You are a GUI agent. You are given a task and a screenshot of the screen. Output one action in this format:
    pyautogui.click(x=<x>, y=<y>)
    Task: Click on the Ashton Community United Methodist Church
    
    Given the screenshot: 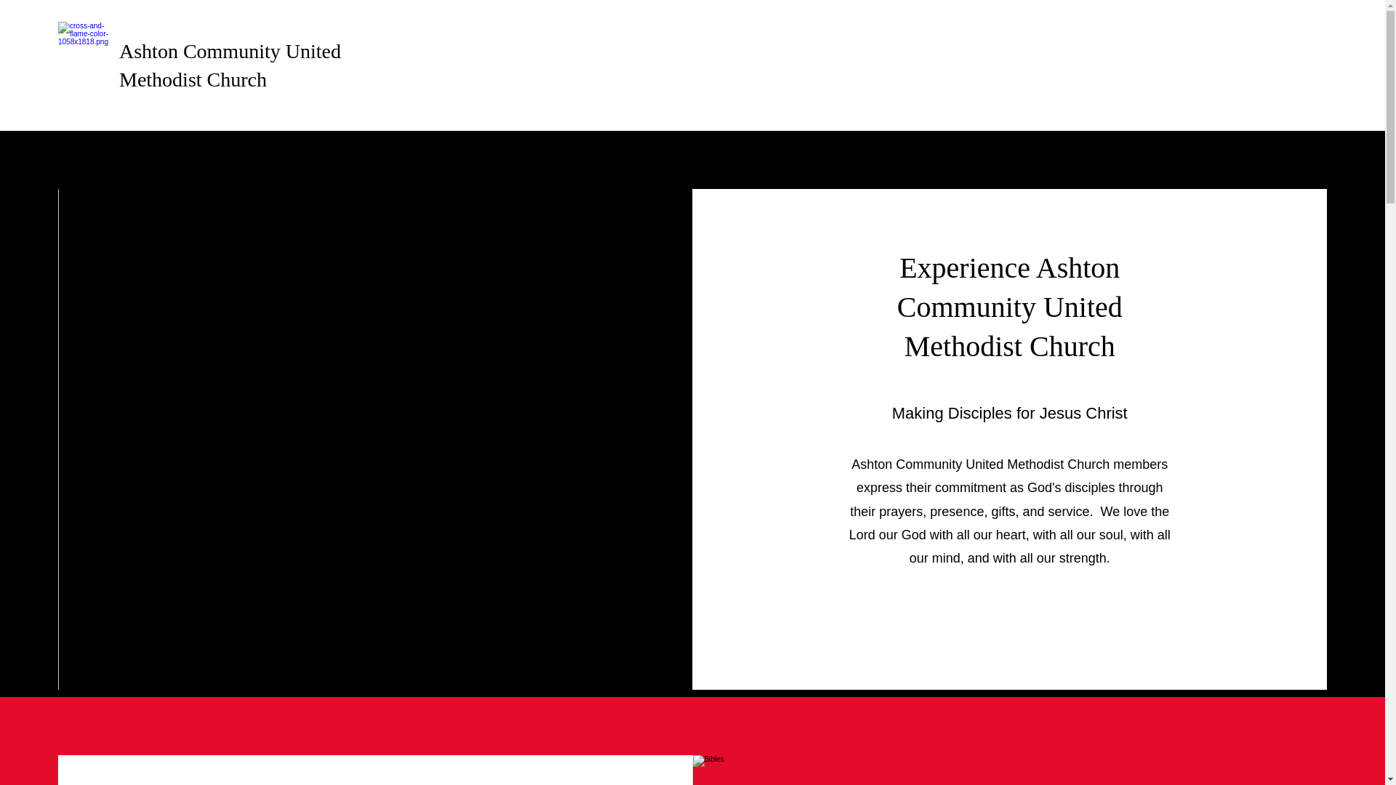 What is the action you would take?
    pyautogui.click(x=230, y=65)
    